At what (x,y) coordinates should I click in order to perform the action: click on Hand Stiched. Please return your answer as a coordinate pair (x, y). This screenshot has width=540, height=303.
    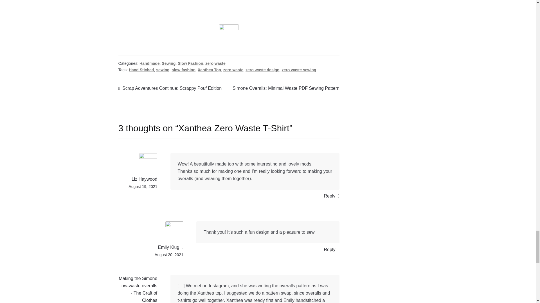
    Looking at the image, I should click on (141, 70).